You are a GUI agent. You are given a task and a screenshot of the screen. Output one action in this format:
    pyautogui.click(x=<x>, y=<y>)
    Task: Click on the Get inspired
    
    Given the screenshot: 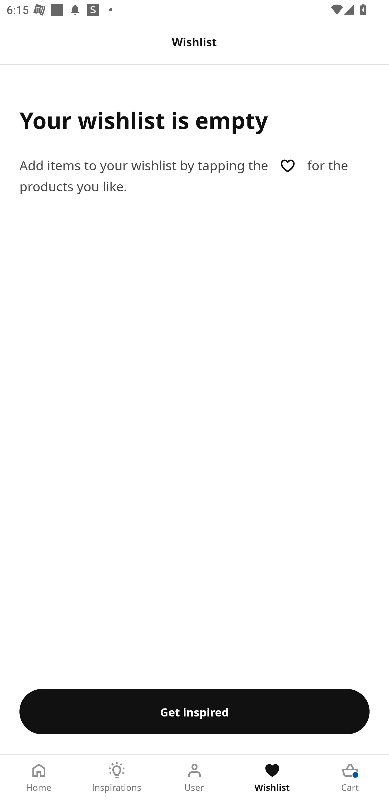 What is the action you would take?
    pyautogui.click(x=194, y=711)
    